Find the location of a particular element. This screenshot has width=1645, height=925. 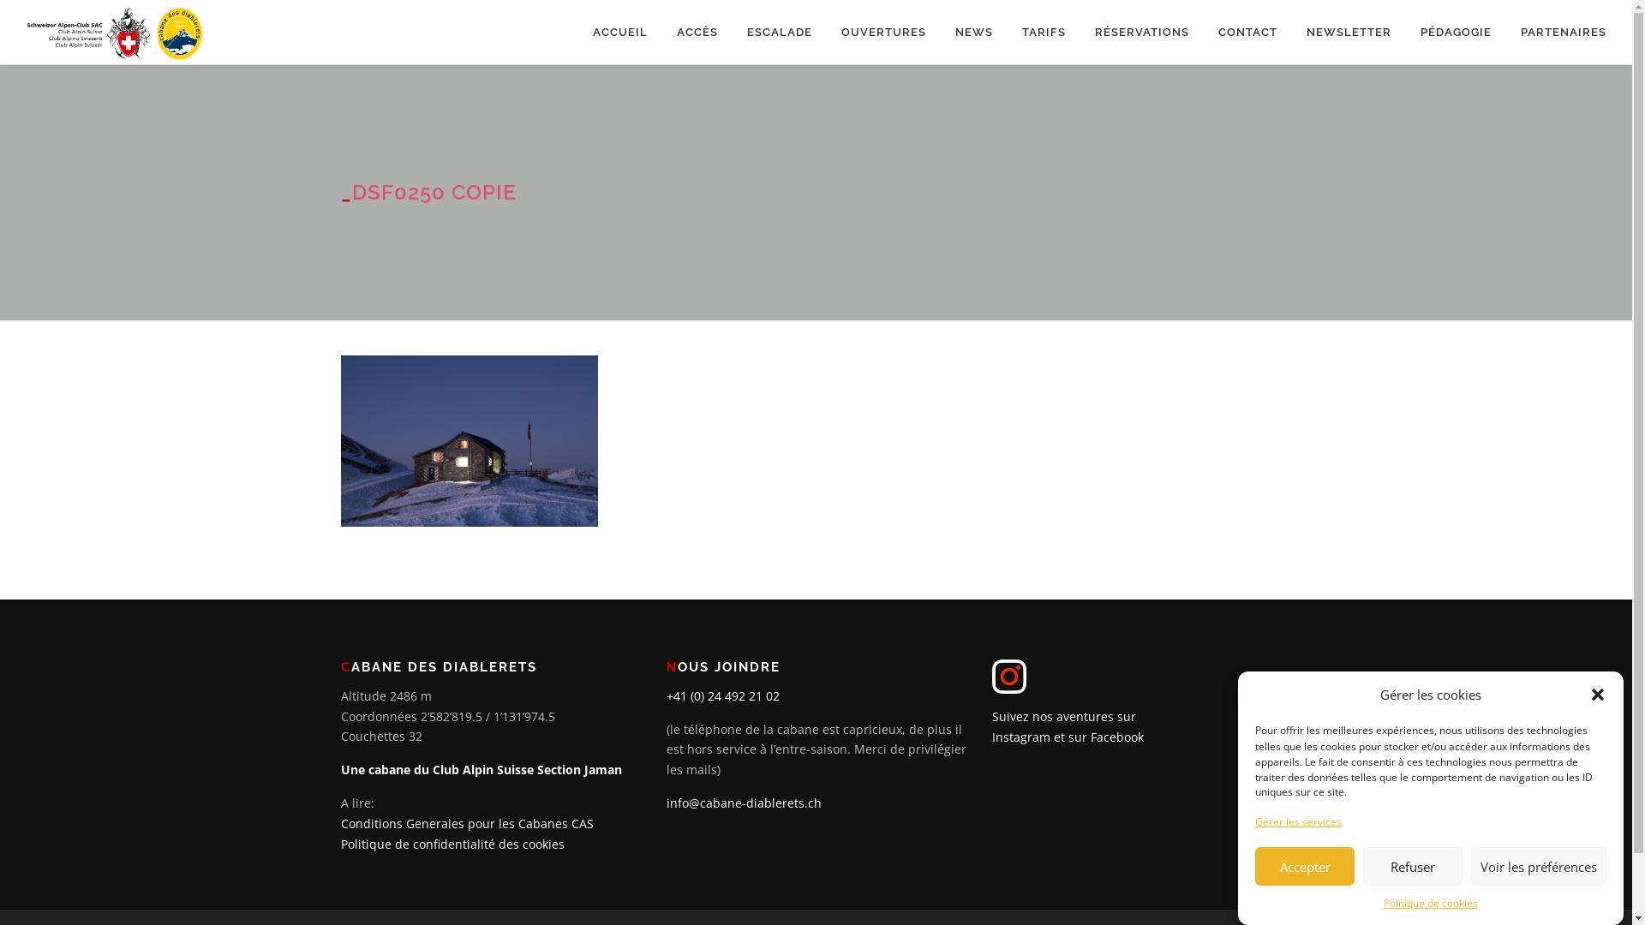

OUVERTURES is located at coordinates (883, 33).